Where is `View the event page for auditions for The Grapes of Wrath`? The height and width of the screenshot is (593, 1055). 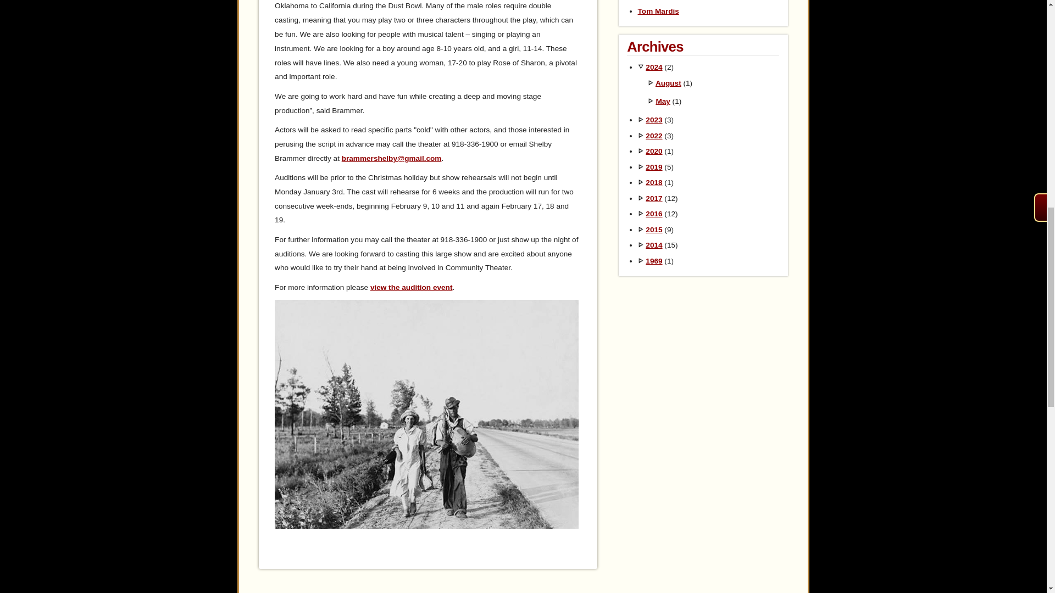 View the event page for auditions for The Grapes of Wrath is located at coordinates (411, 288).